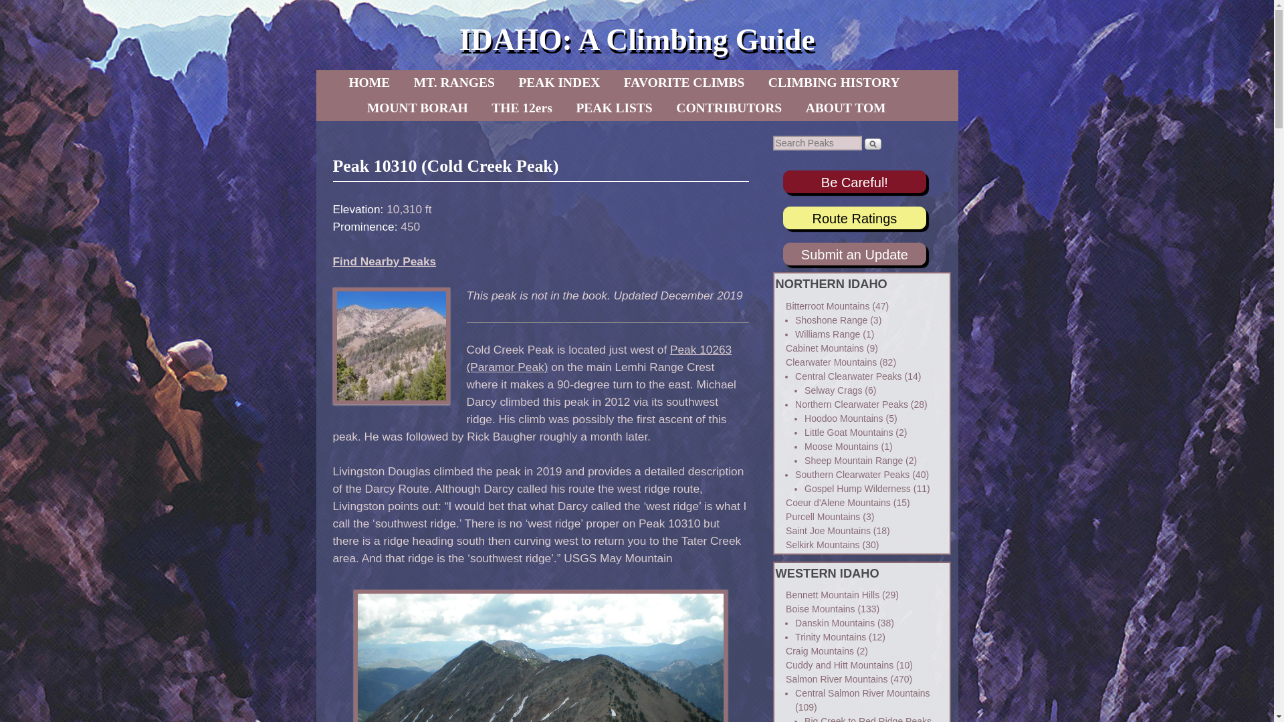  What do you see at coordinates (827, 334) in the screenshot?
I see `Williams Range` at bounding box center [827, 334].